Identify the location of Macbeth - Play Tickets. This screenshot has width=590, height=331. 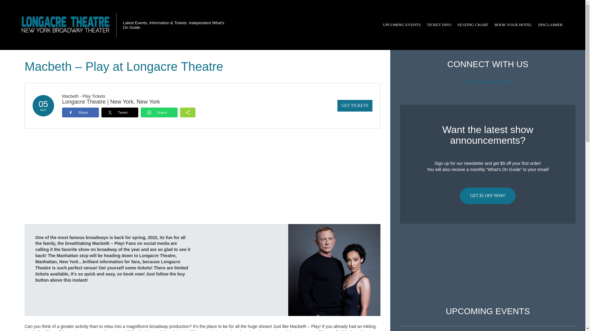
(84, 96).